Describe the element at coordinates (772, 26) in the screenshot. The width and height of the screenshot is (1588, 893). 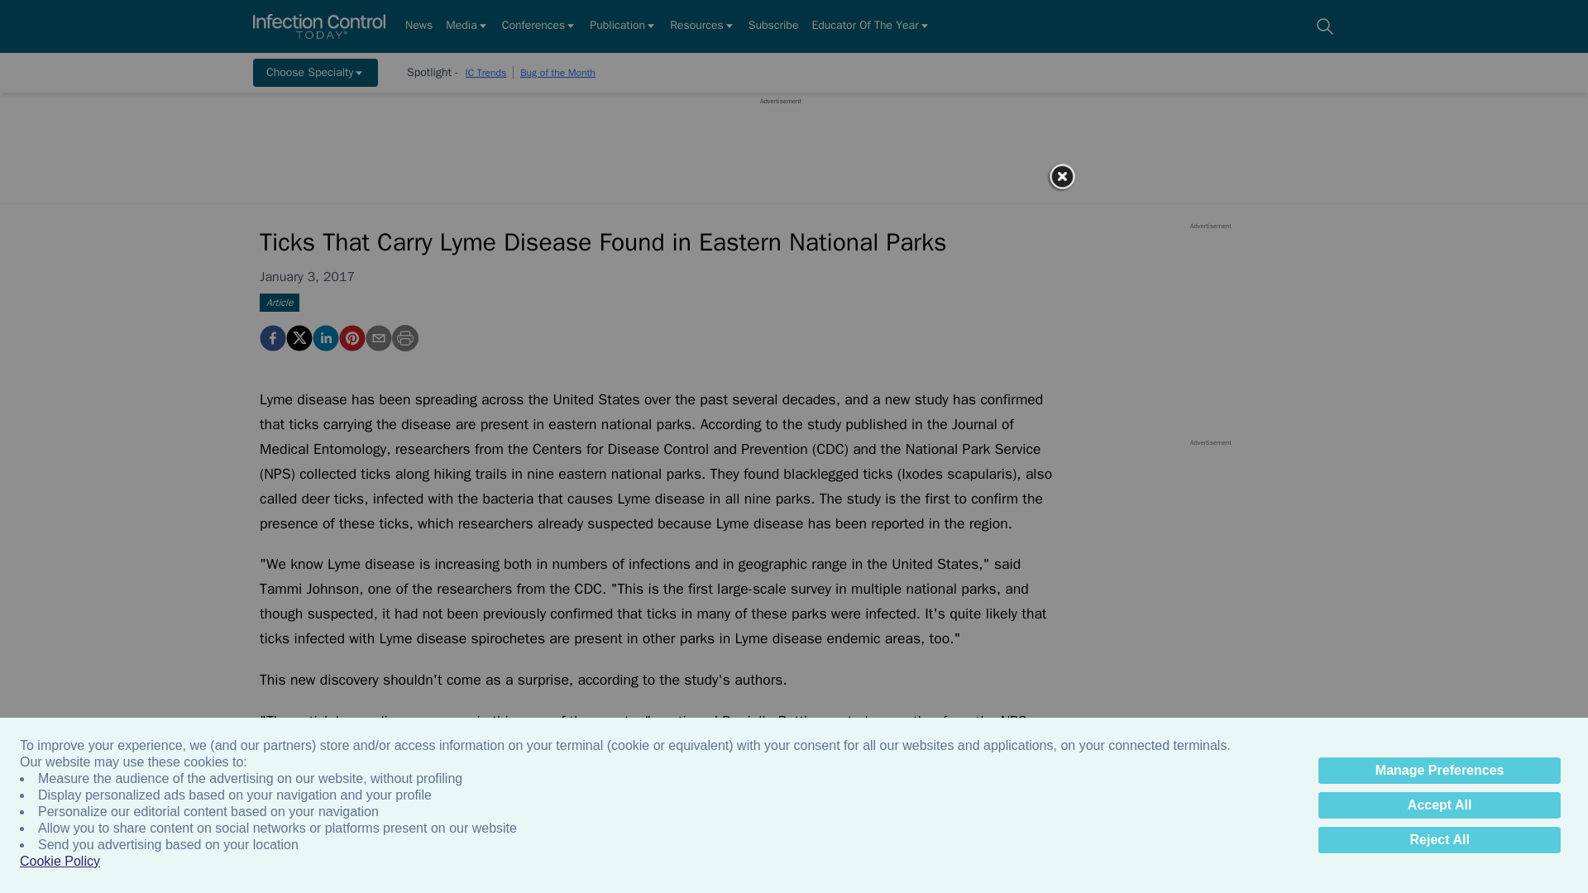
I see `Subscribe` at that location.